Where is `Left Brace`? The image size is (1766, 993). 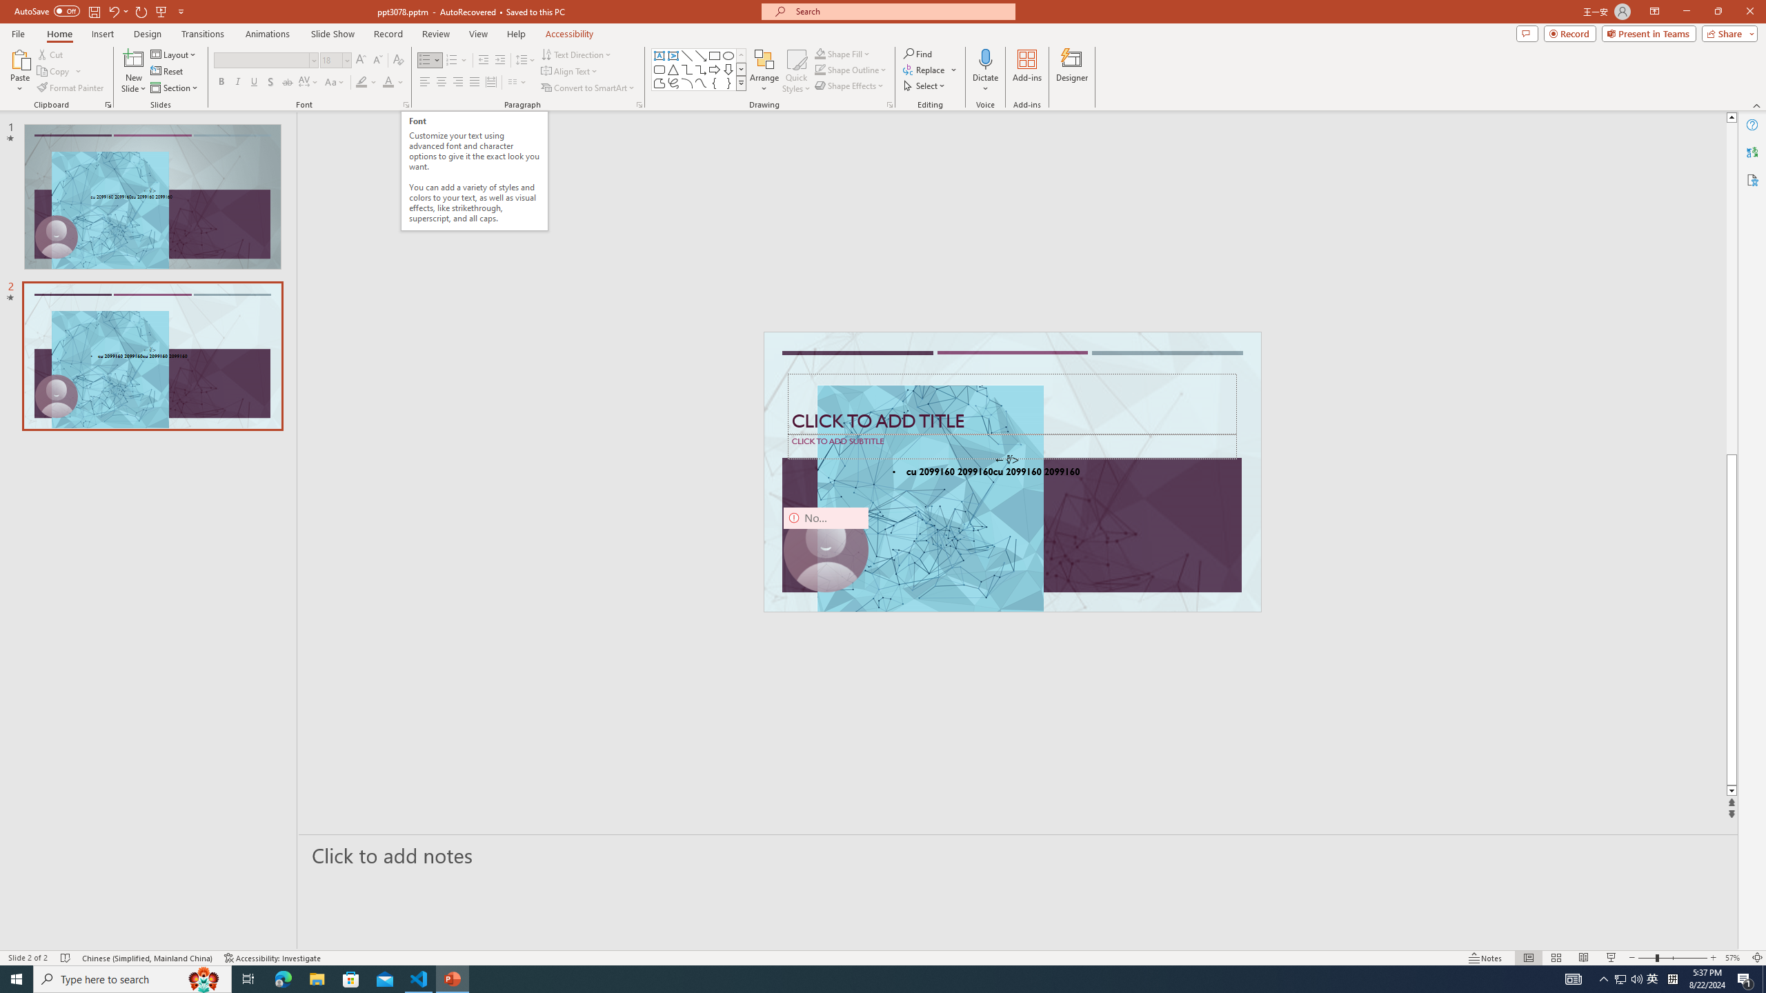 Left Brace is located at coordinates (715, 83).